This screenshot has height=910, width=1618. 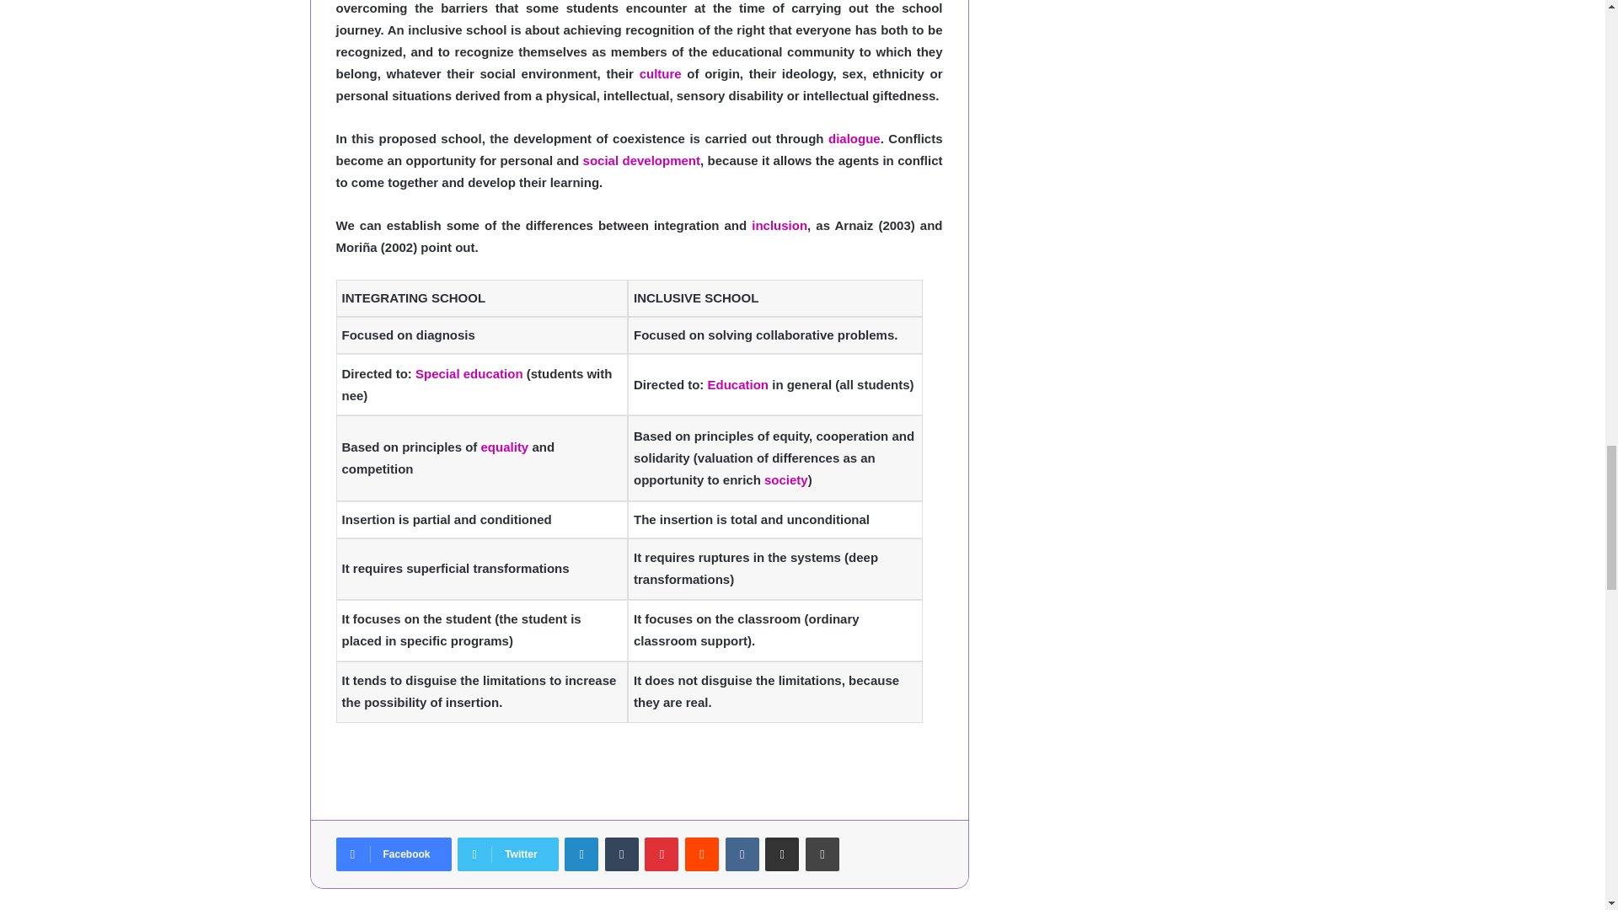 What do you see at coordinates (738, 384) in the screenshot?
I see `Education` at bounding box center [738, 384].